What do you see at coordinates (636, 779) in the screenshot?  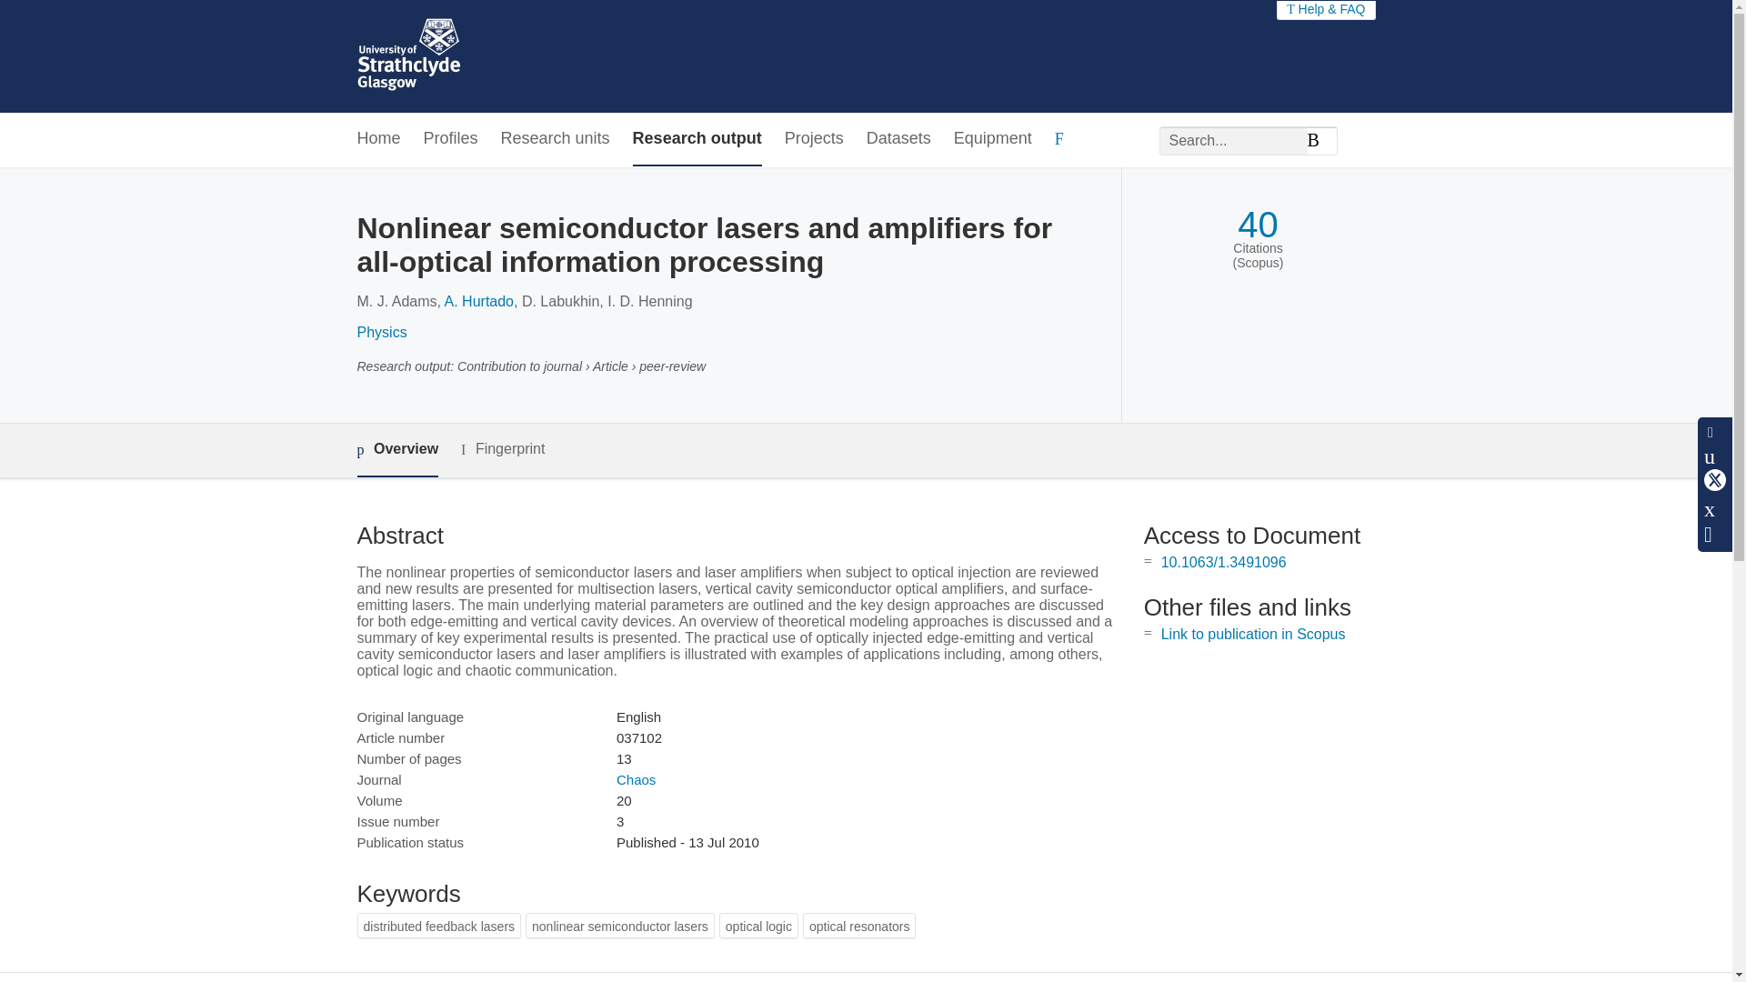 I see `Chaos` at bounding box center [636, 779].